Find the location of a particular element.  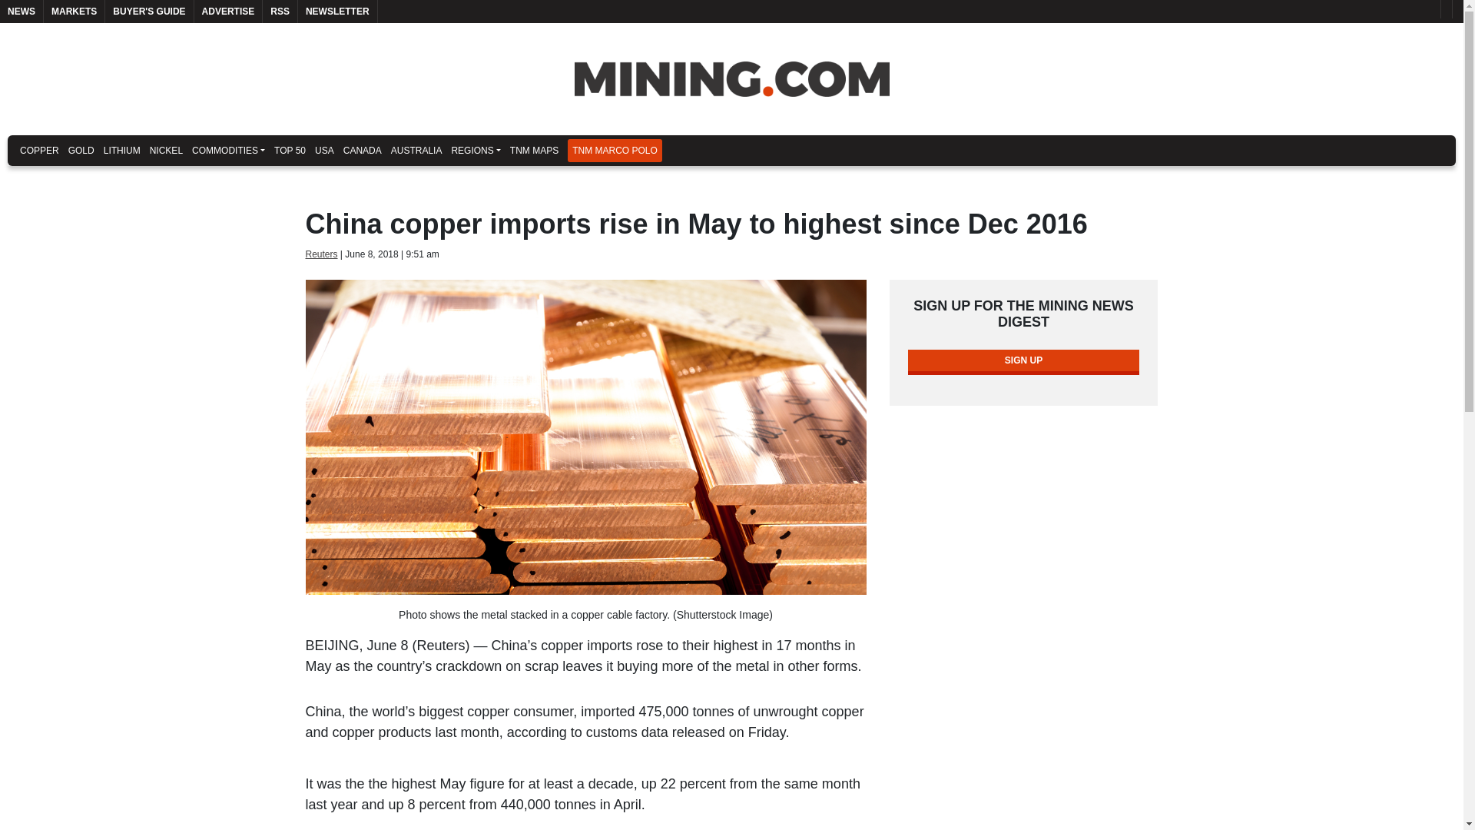

BUYER'S GUIDE is located at coordinates (149, 12).